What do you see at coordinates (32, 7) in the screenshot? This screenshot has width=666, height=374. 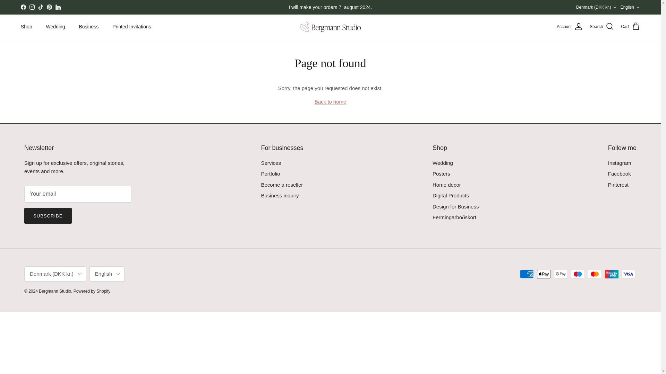 I see `Bergmann Studio on Instagram` at bounding box center [32, 7].